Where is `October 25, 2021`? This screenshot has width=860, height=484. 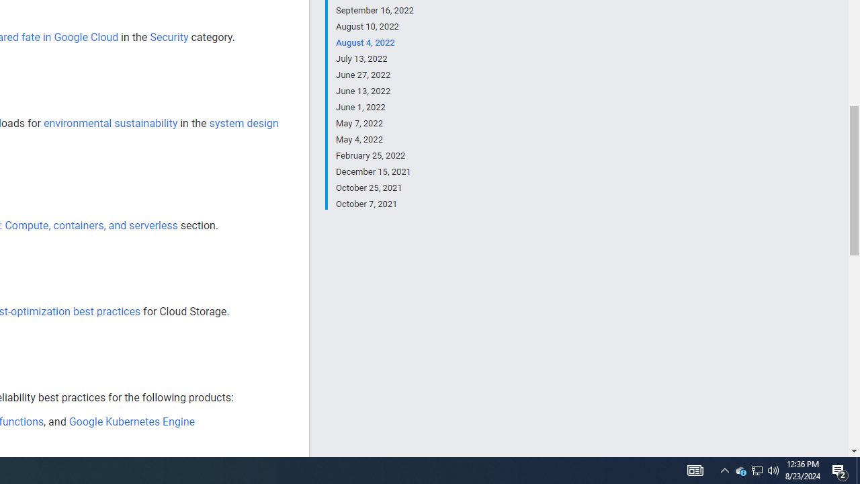 October 25, 2021 is located at coordinates (374, 188).